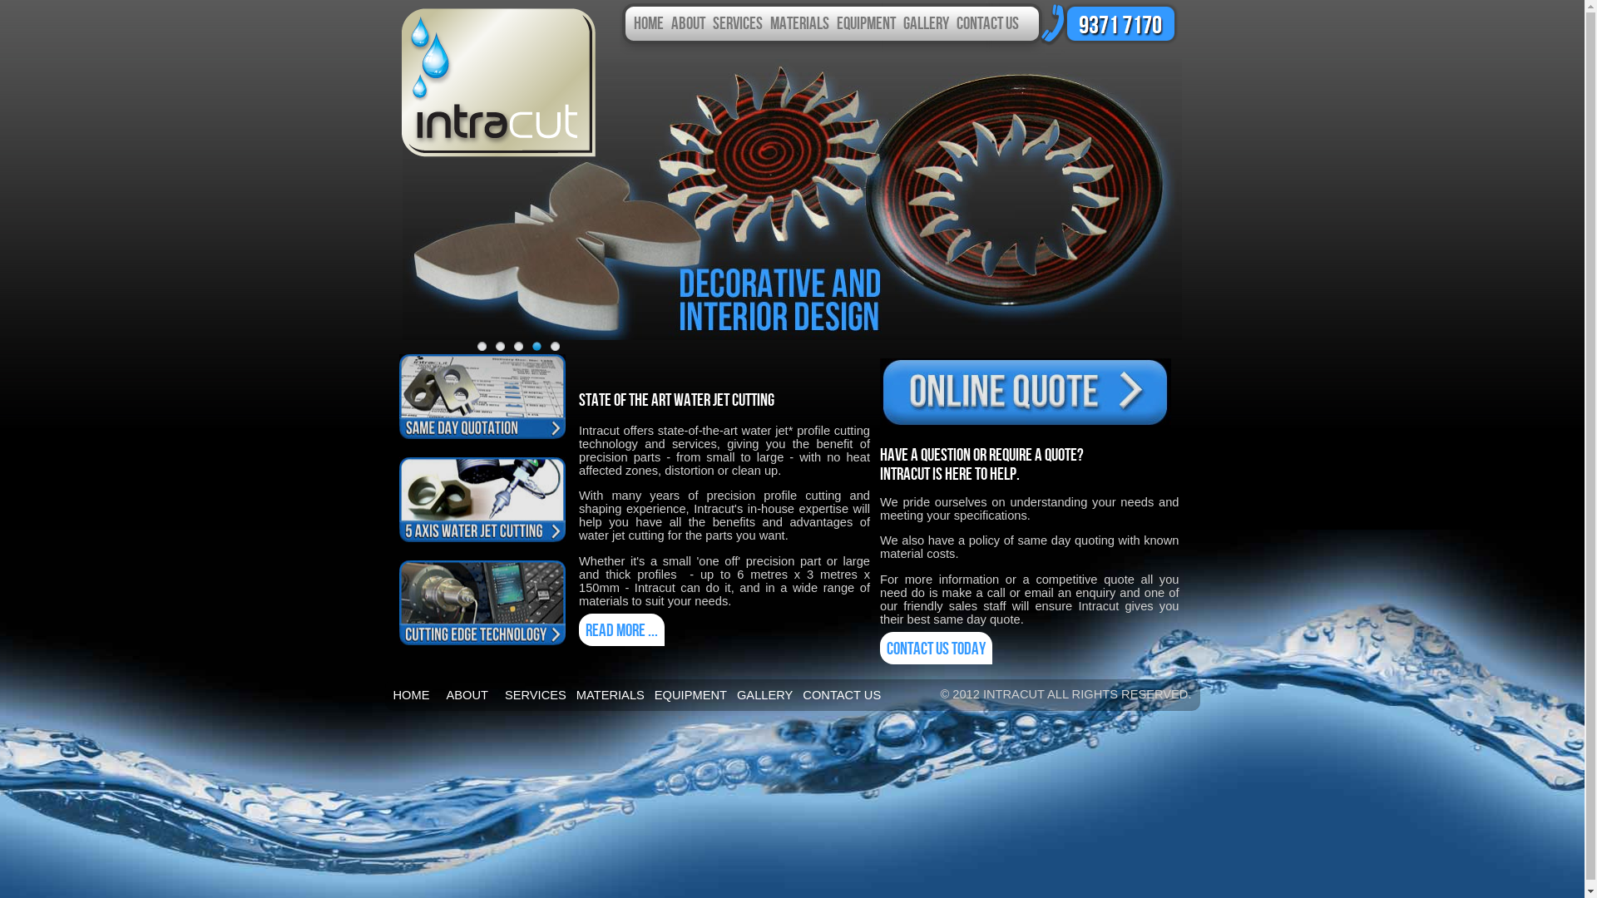  Describe the element at coordinates (649, 22) in the screenshot. I see `HOME` at that location.